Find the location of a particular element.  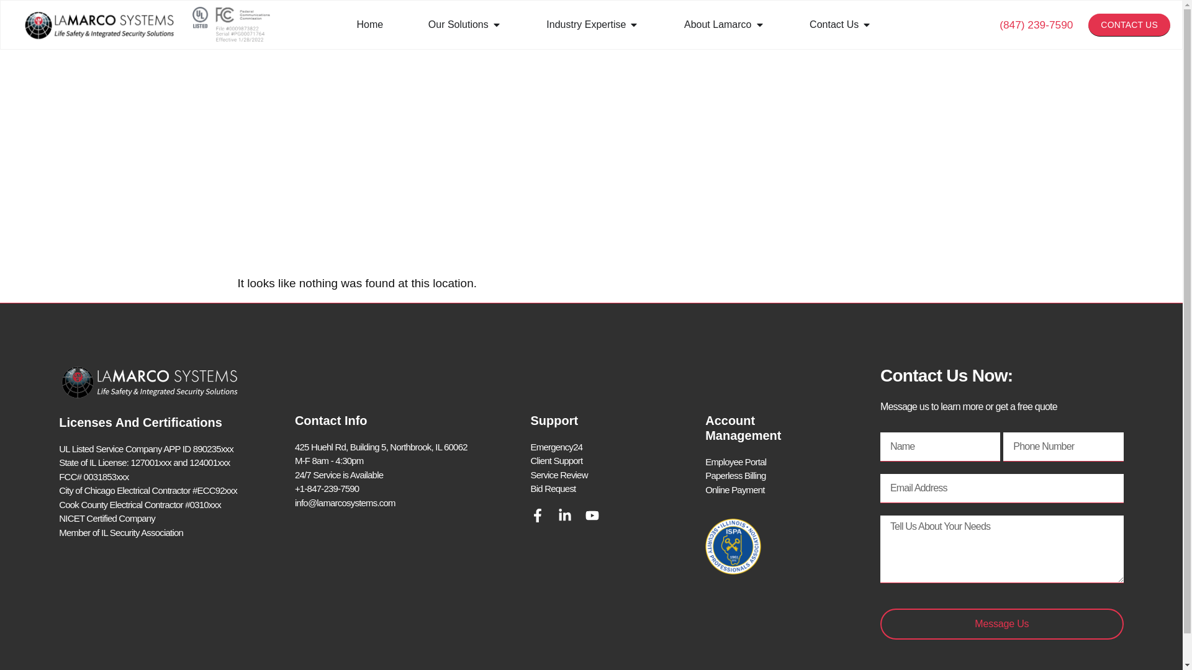

Home is located at coordinates (370, 25).